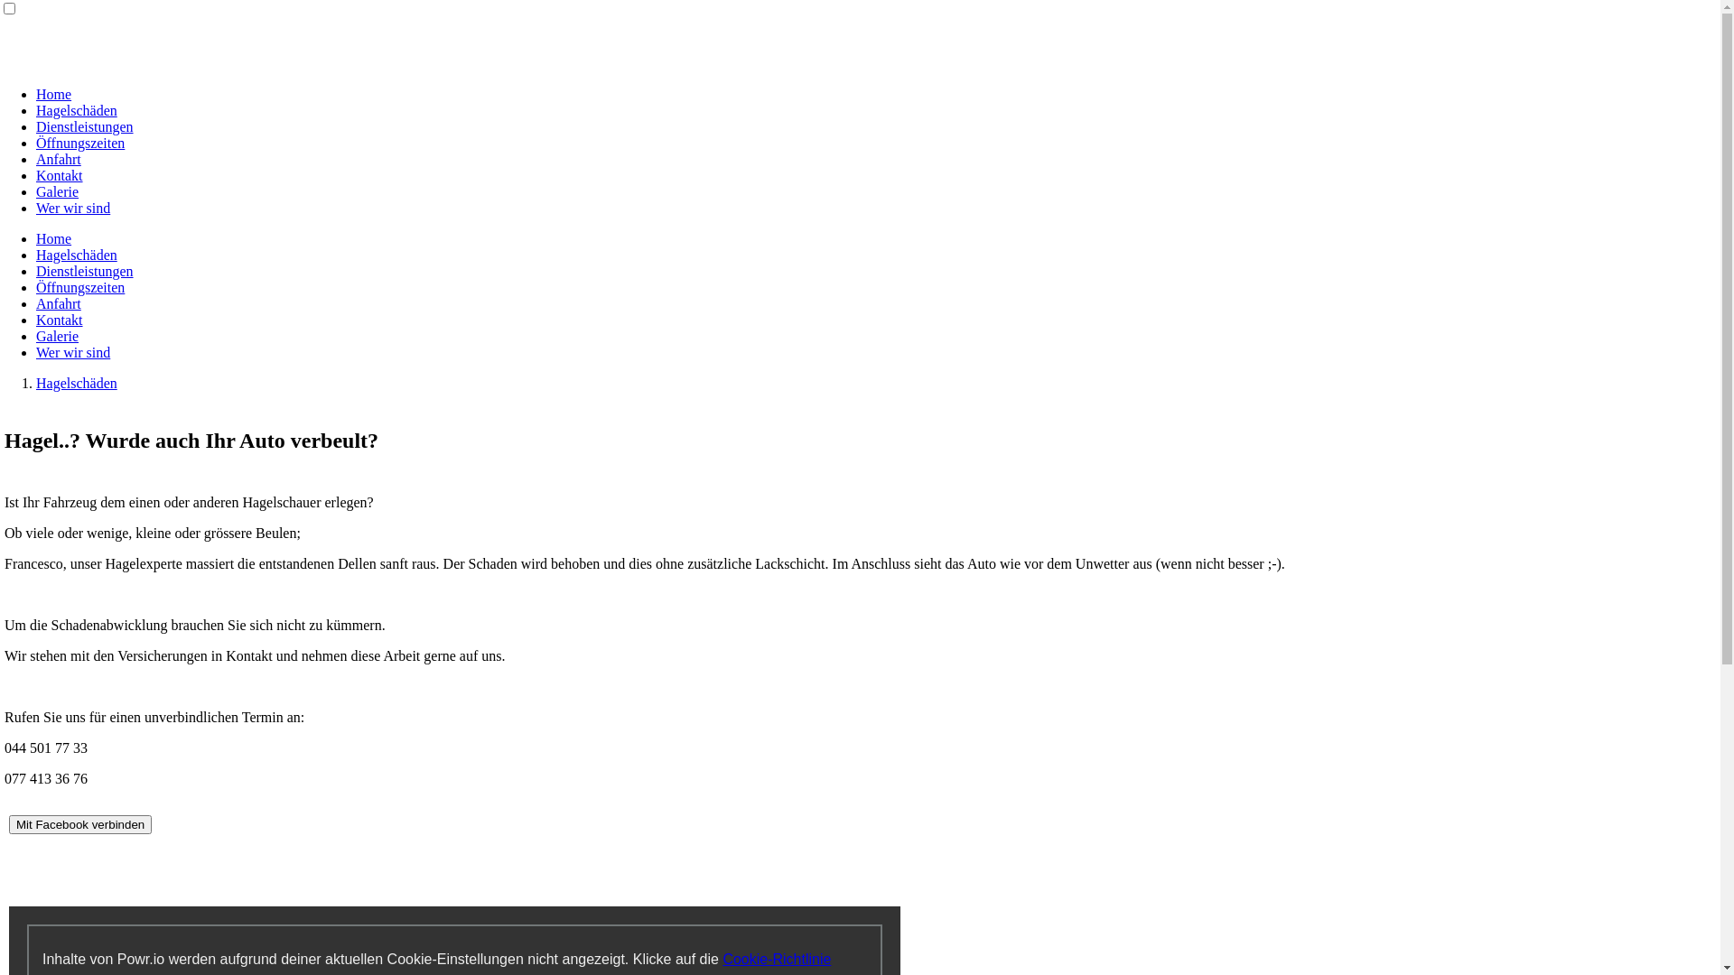  I want to click on Galerie, so click(58, 336).